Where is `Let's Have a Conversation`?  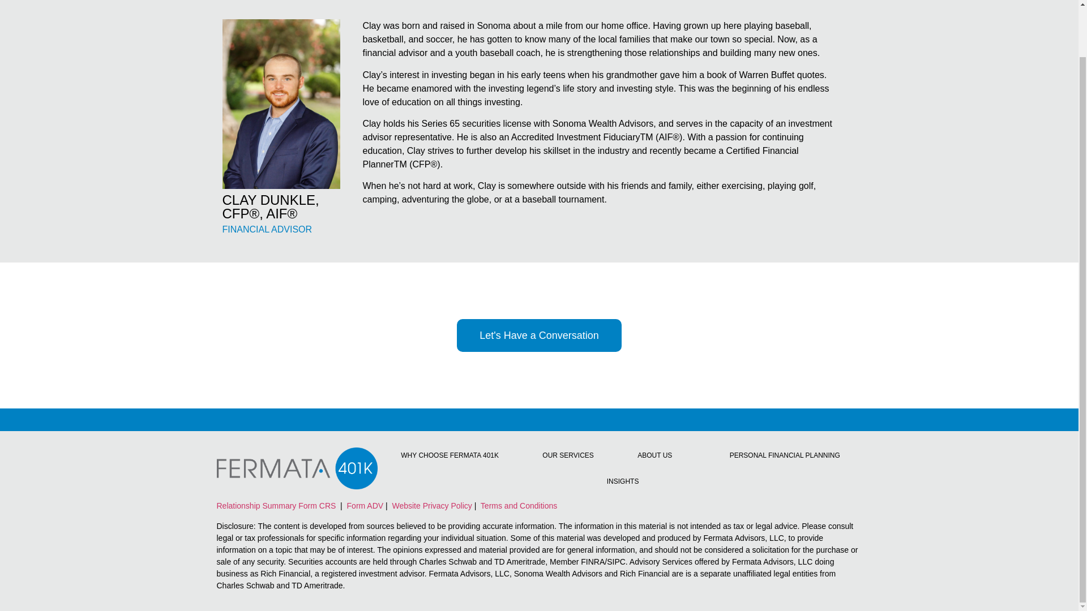 Let's Have a Conversation is located at coordinates (539, 335).